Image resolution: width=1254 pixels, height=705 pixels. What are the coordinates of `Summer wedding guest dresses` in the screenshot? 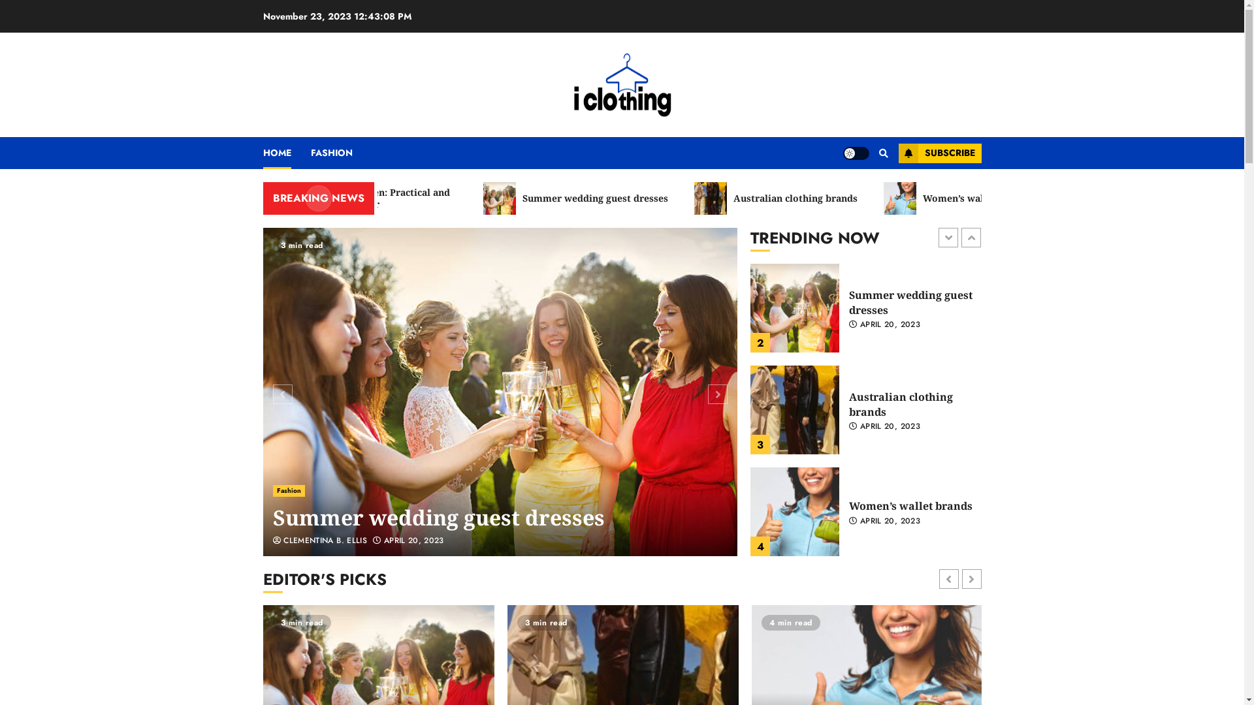 It's located at (795, 410).